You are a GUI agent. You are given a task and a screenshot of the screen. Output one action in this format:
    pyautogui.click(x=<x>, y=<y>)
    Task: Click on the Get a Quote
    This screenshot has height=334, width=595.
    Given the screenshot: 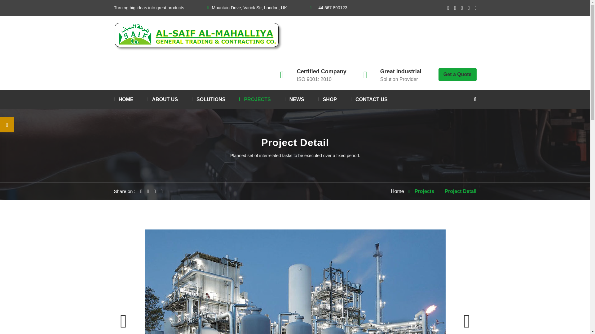 What is the action you would take?
    pyautogui.click(x=457, y=75)
    